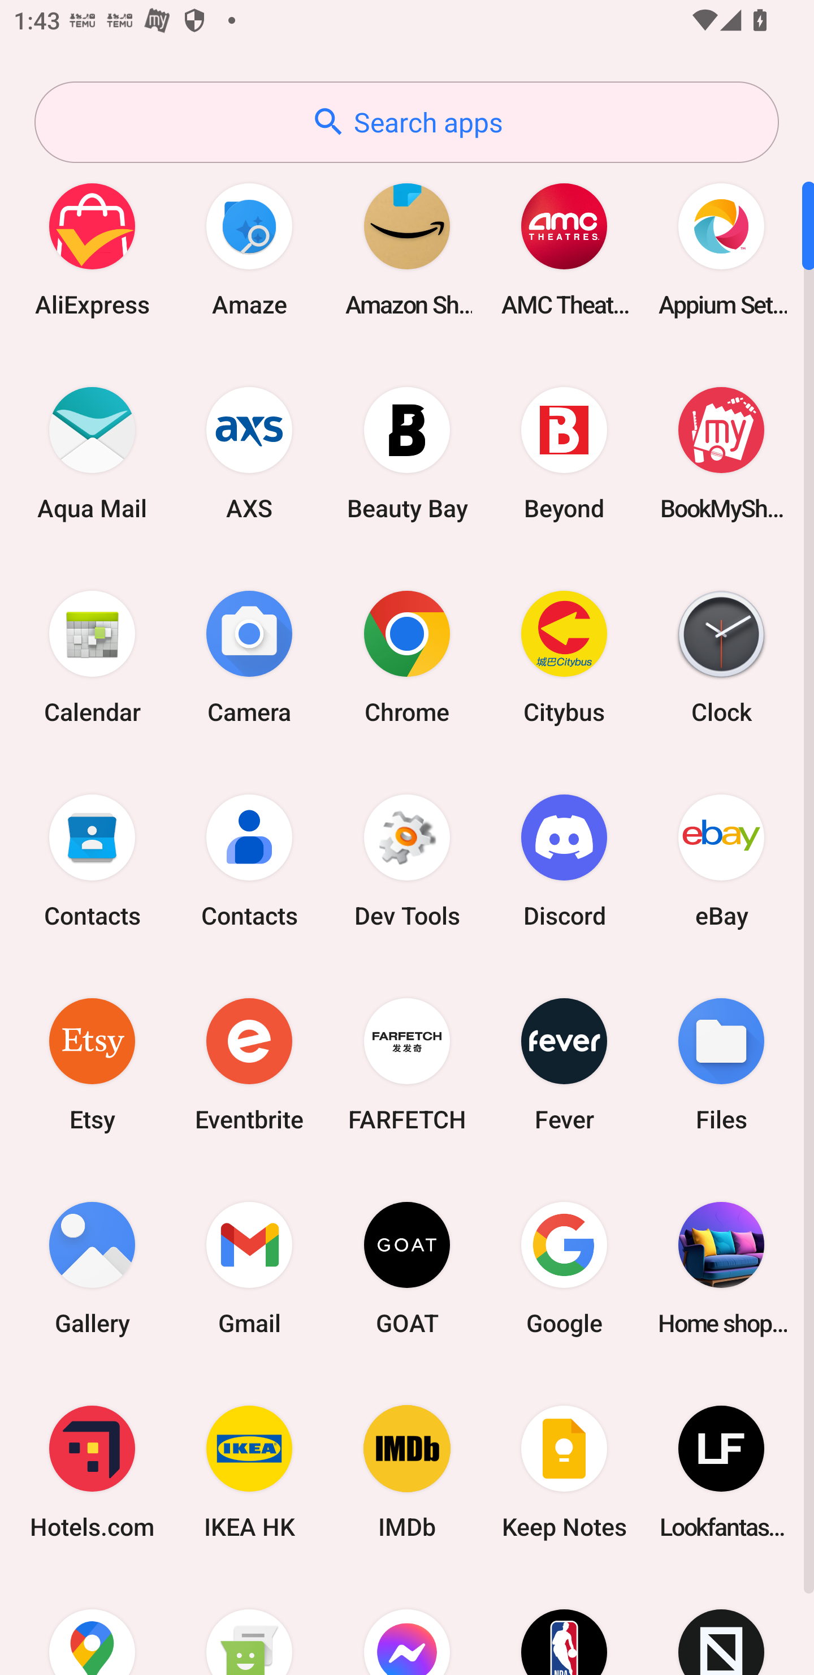 The width and height of the screenshot is (814, 1675). Describe the element at coordinates (564, 1472) in the screenshot. I see `Keep Notes` at that location.